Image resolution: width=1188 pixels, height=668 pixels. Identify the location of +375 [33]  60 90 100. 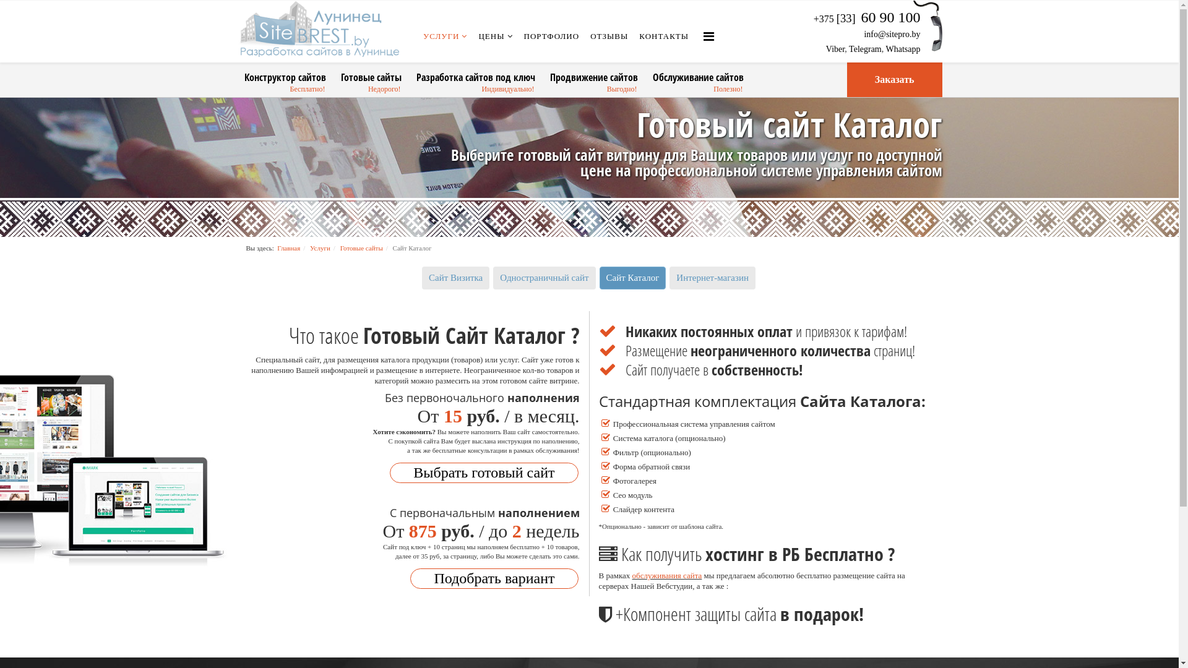
(867, 19).